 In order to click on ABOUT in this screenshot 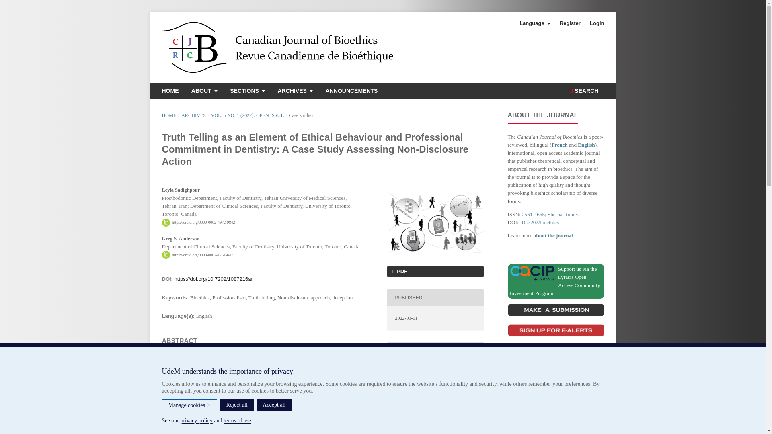, I will do `click(204, 92)`.